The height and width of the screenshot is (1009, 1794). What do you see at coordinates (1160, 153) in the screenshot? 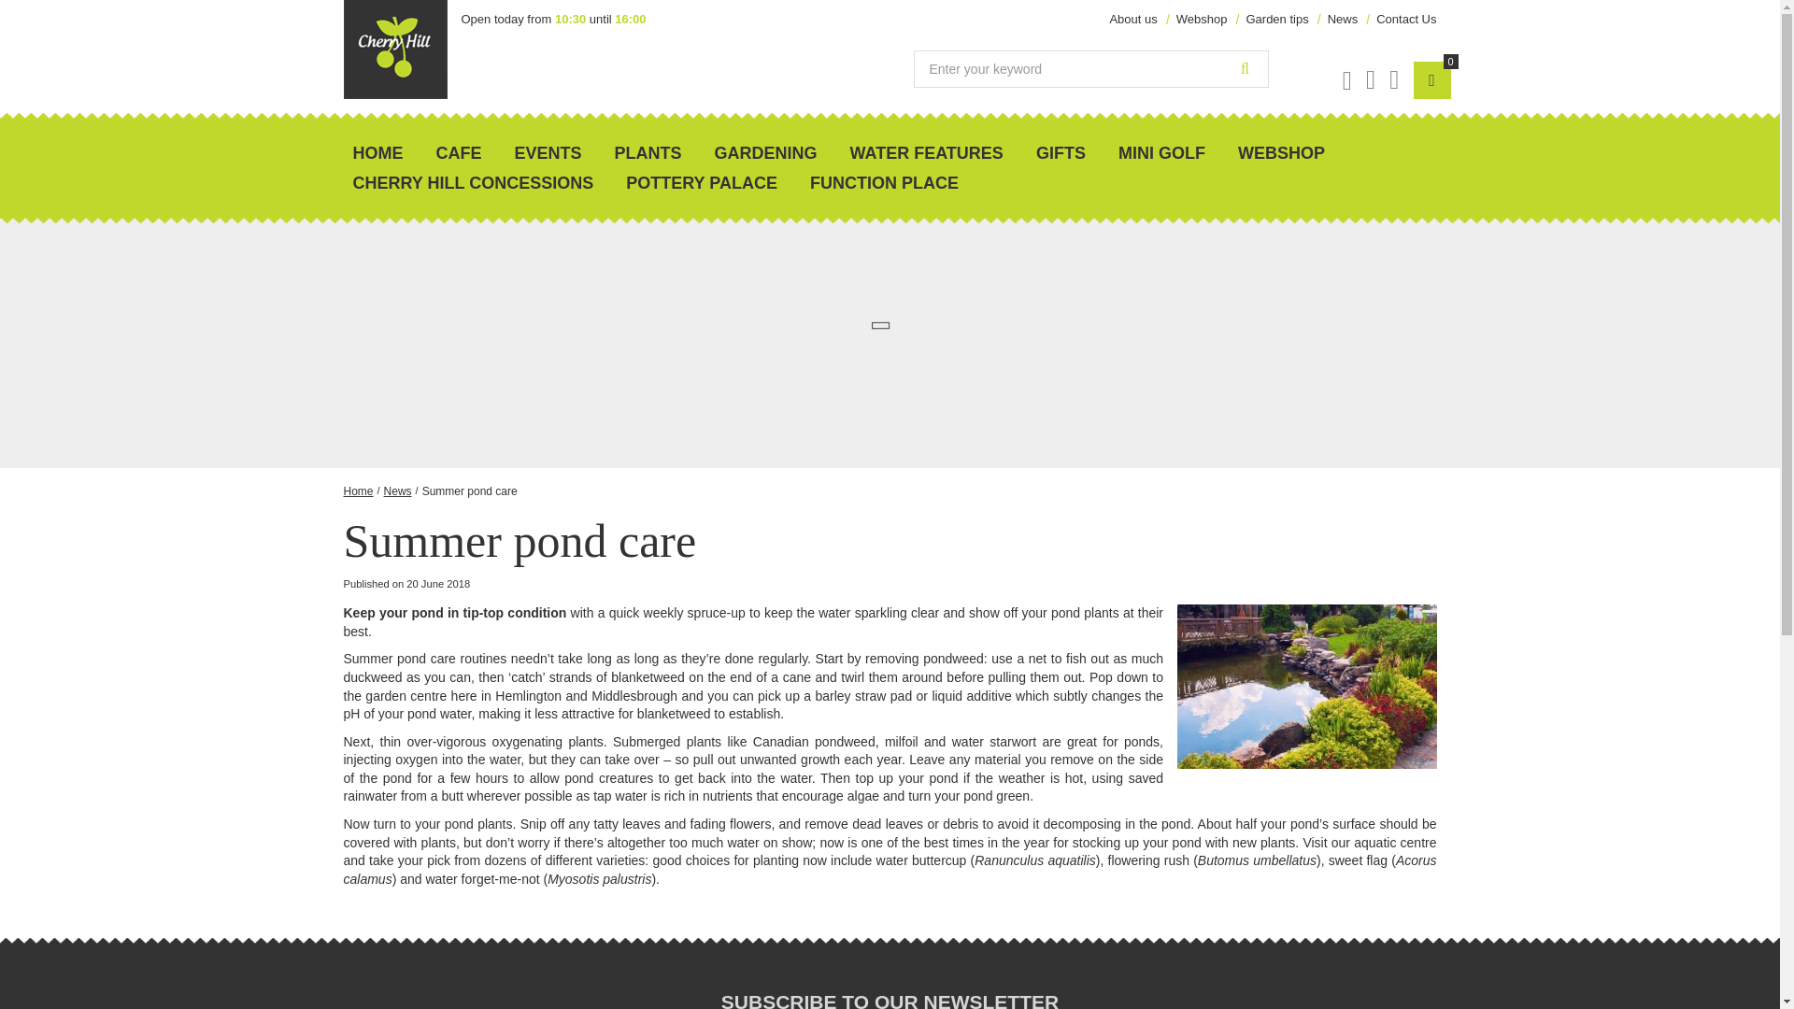
I see `MINI GOLF` at bounding box center [1160, 153].